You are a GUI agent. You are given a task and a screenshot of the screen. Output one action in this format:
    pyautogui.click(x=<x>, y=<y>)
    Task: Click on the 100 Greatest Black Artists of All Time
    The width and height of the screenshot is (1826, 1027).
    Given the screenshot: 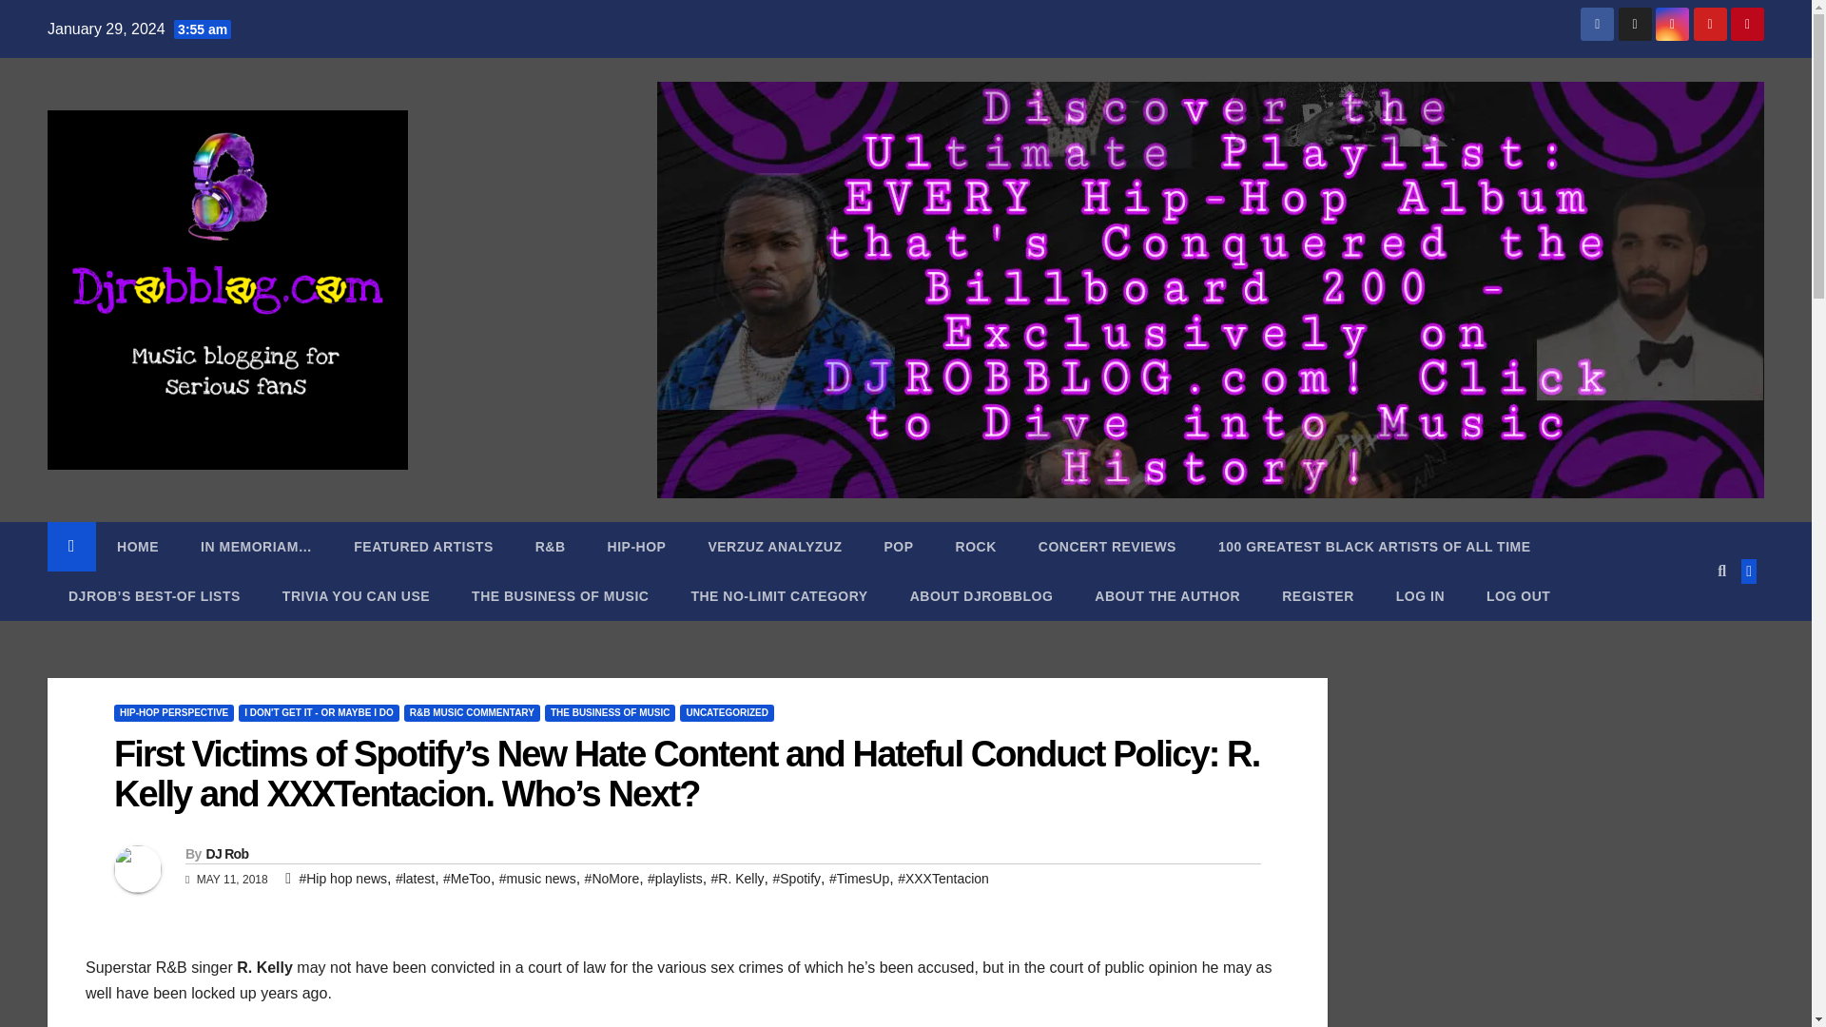 What is the action you would take?
    pyautogui.click(x=1375, y=546)
    